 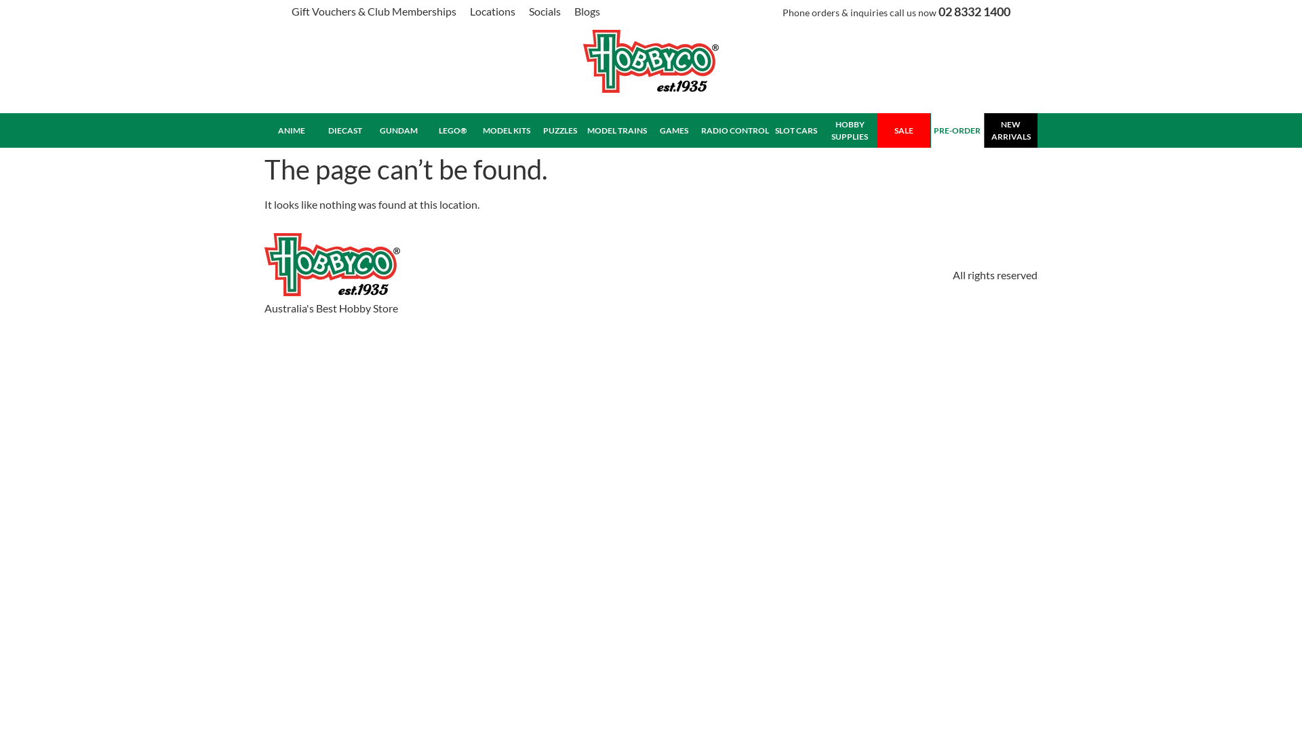 I want to click on Gift Vouchers & Club Memberships, so click(x=374, y=12).